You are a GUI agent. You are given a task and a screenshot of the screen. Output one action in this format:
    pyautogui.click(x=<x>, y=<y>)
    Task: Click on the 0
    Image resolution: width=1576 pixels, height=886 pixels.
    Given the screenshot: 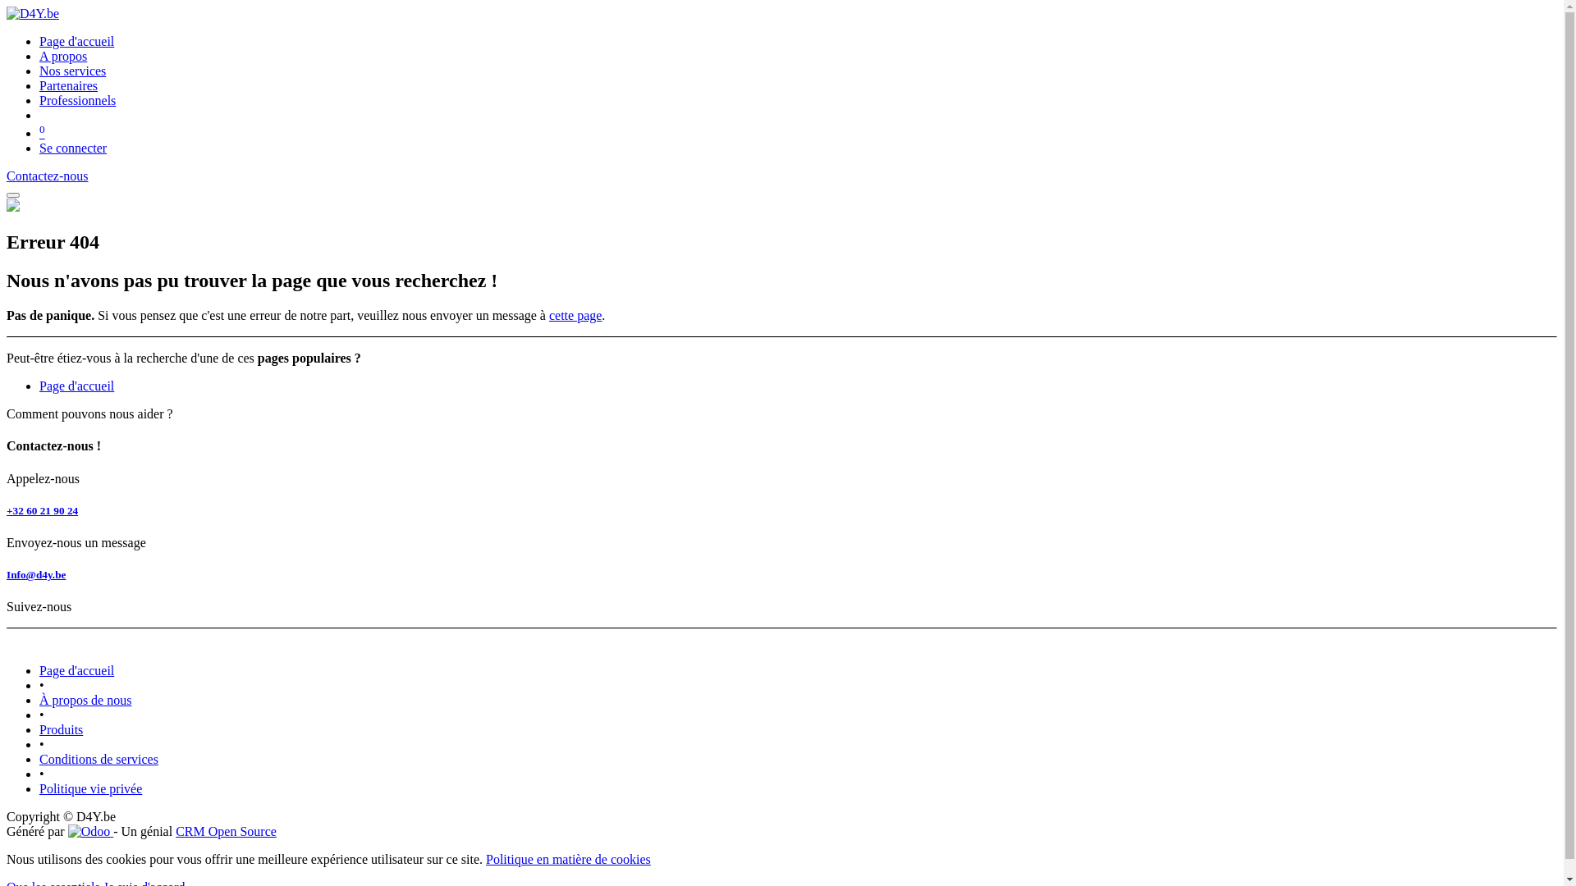 What is the action you would take?
    pyautogui.click(x=43, y=133)
    